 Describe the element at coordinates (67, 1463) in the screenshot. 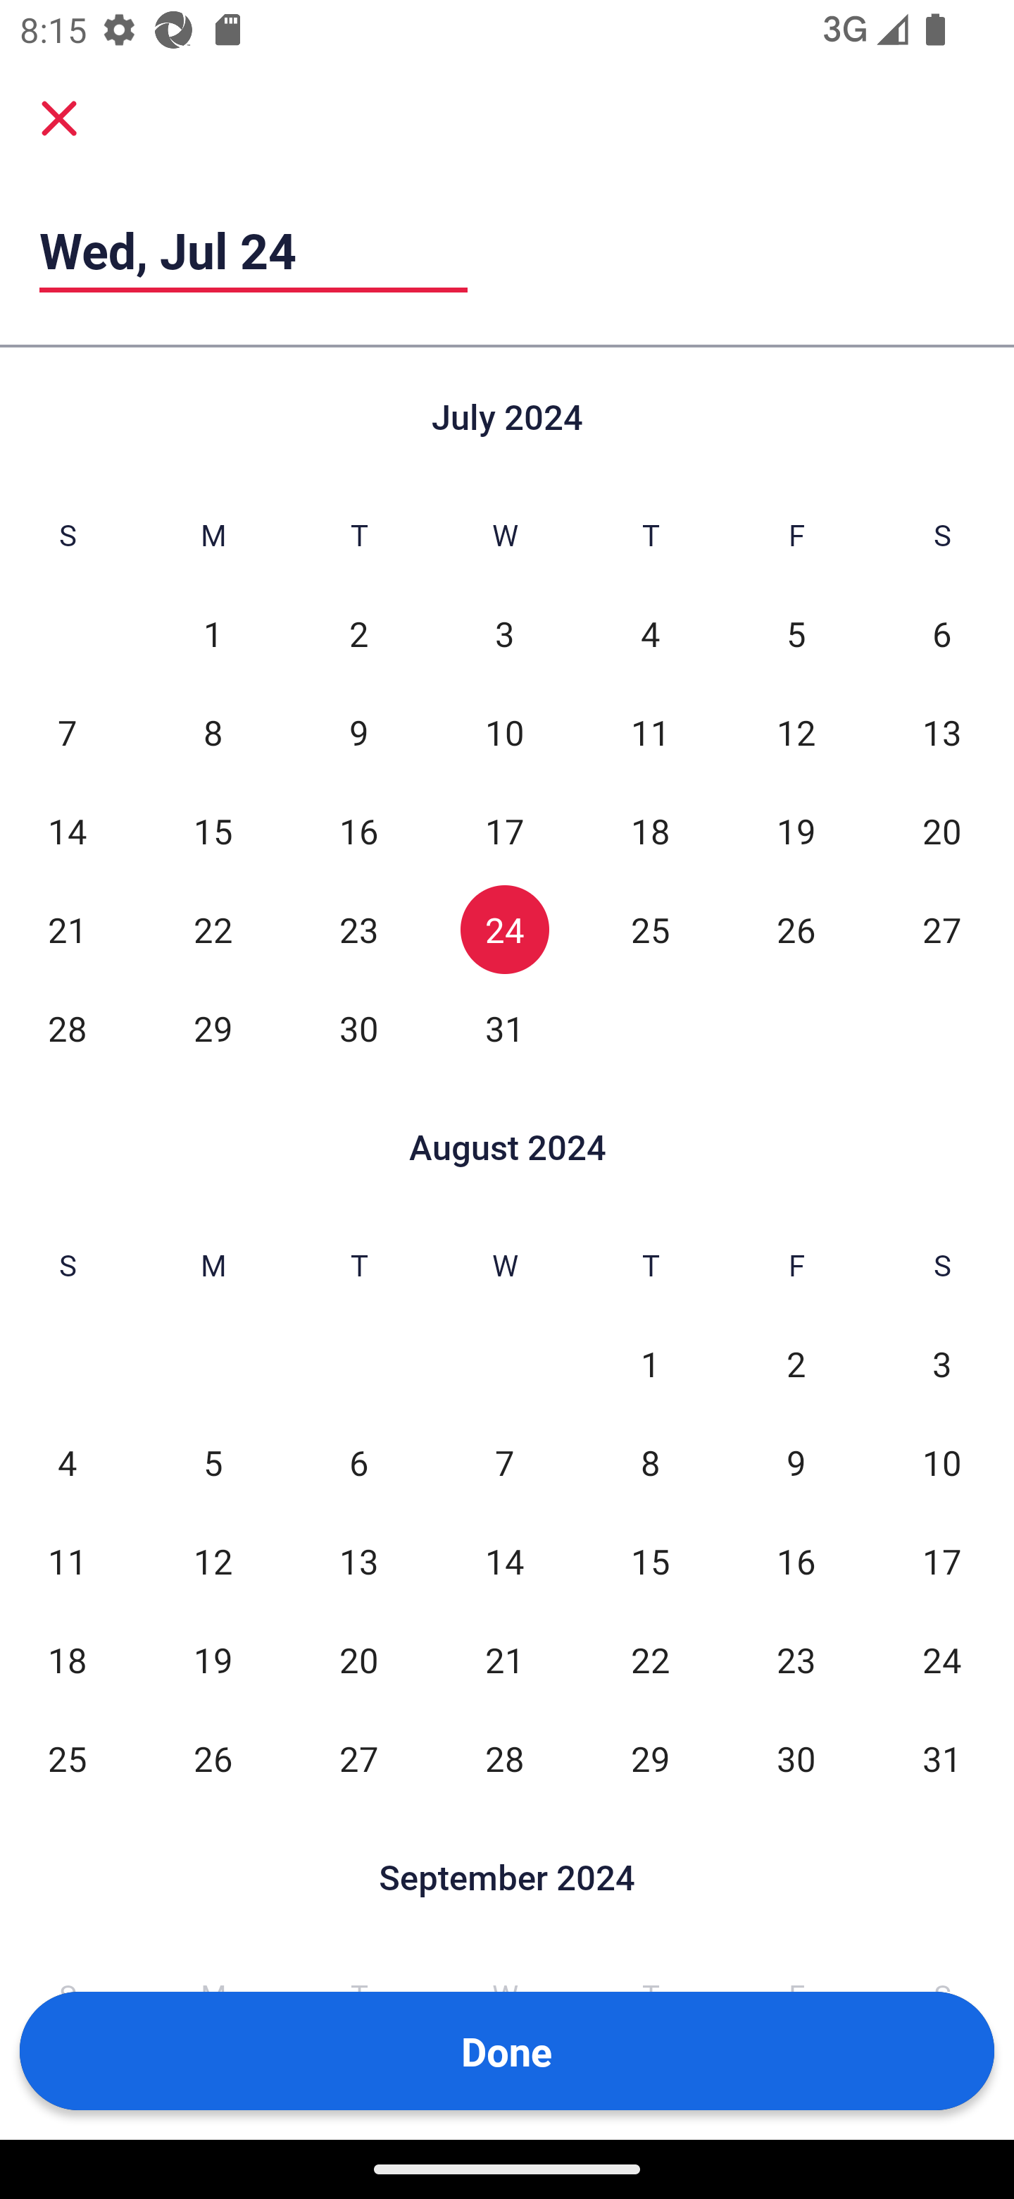

I see `4 Sun, Aug 4, Not Selected` at that location.